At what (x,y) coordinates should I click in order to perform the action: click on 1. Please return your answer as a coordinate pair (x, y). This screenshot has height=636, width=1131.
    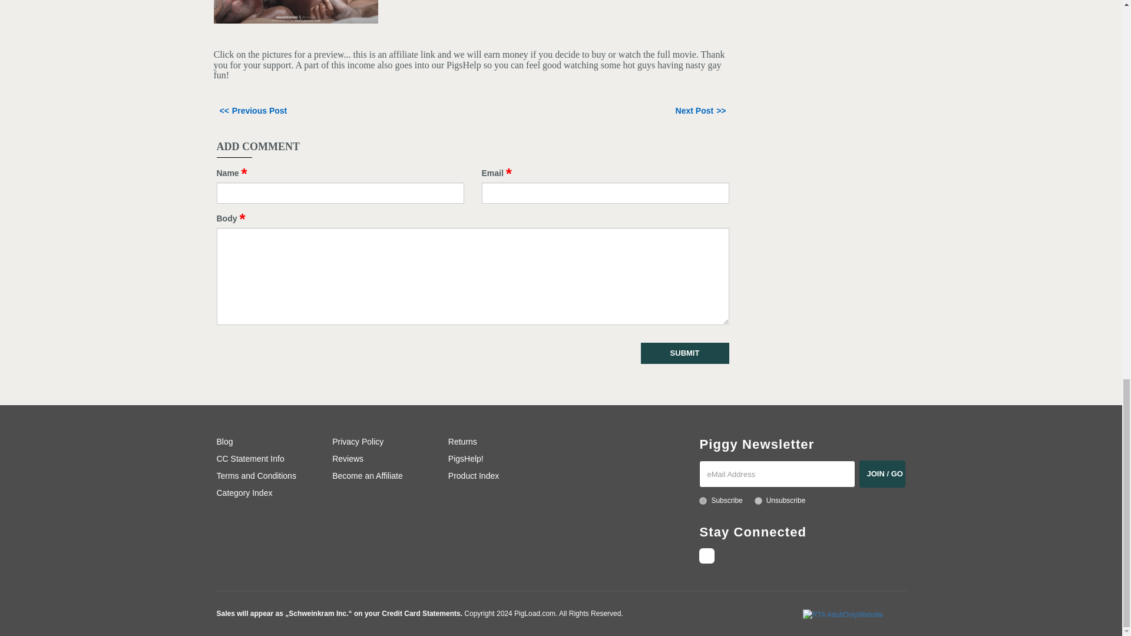
    Looking at the image, I should click on (703, 501).